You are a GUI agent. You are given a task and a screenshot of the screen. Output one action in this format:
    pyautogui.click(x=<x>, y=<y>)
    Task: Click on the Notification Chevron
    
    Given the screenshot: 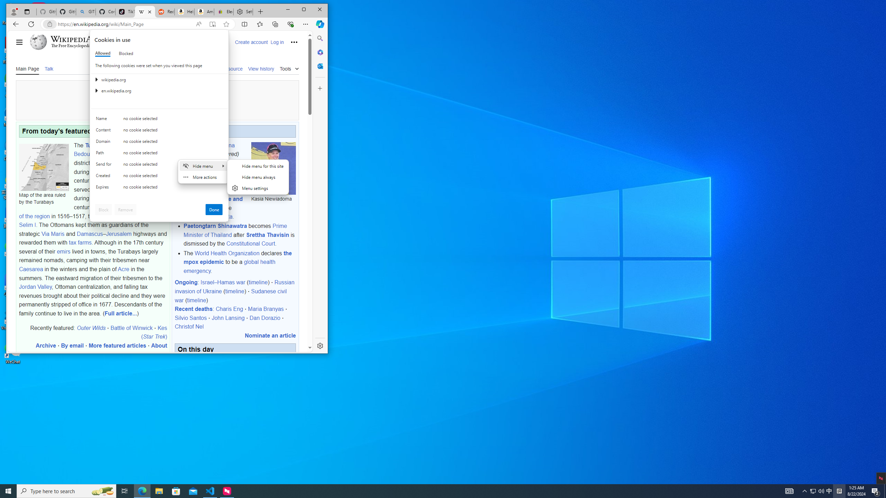 What is the action you would take?
    pyautogui.click(x=805, y=491)
    